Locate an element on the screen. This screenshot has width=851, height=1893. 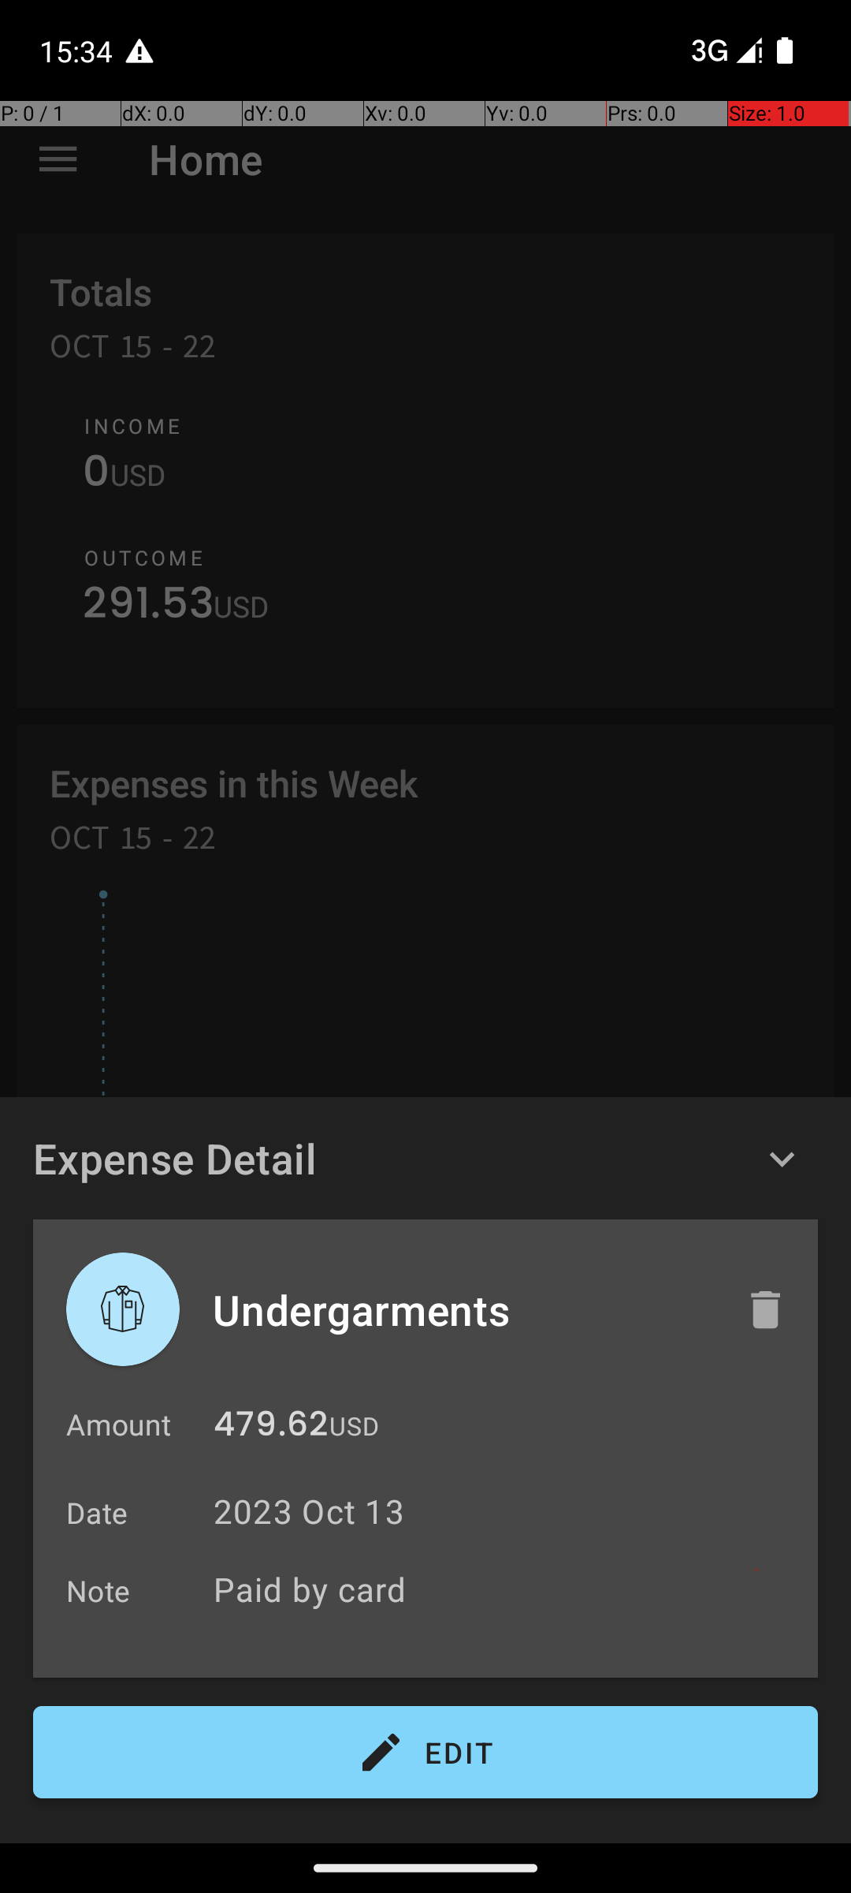
Note is located at coordinates (98, 1590).